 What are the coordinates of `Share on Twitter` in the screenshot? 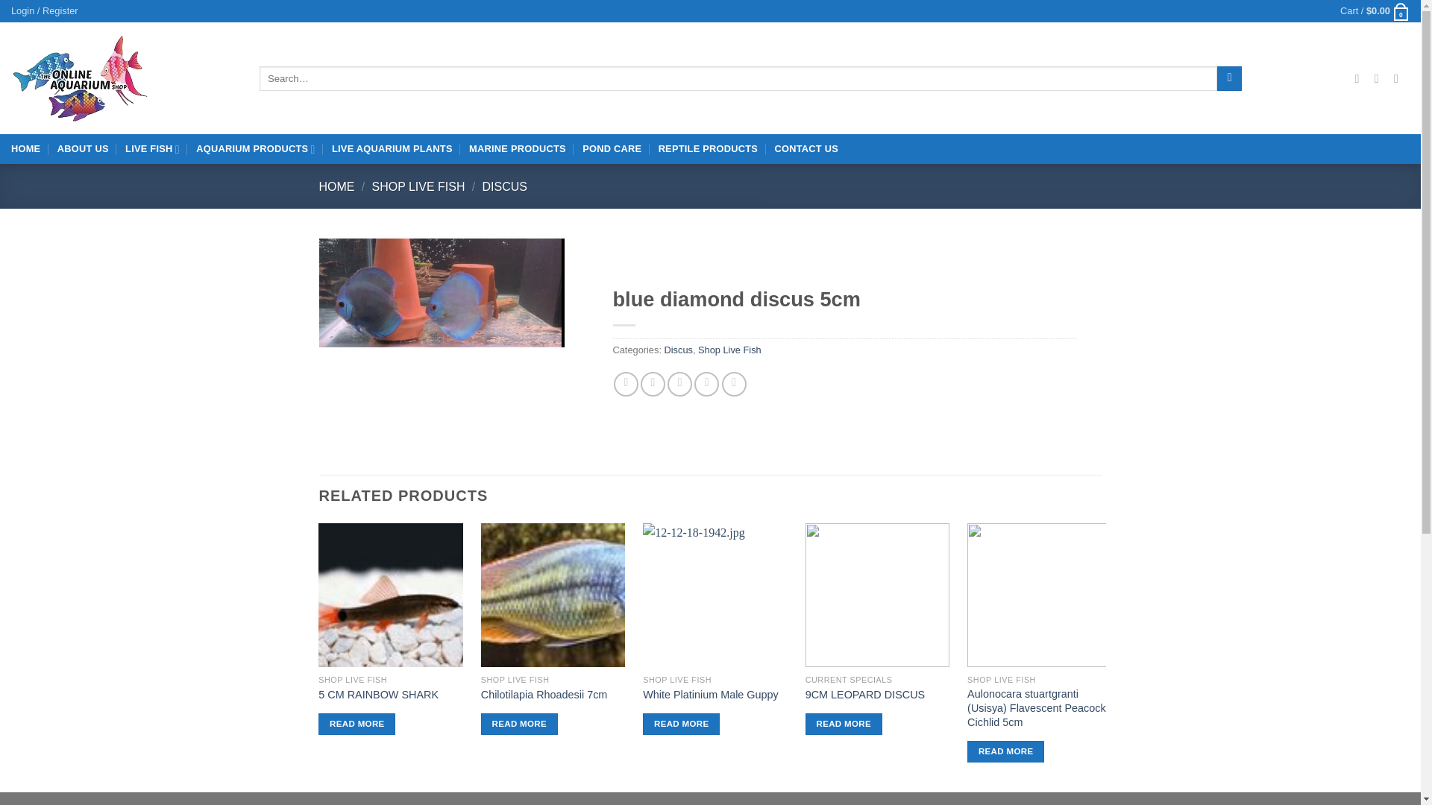 It's located at (653, 384).